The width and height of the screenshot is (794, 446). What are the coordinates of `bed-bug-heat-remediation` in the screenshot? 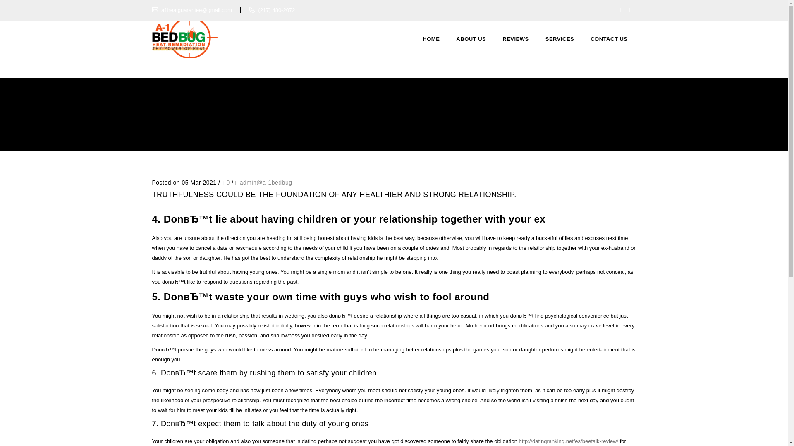 It's located at (185, 39).